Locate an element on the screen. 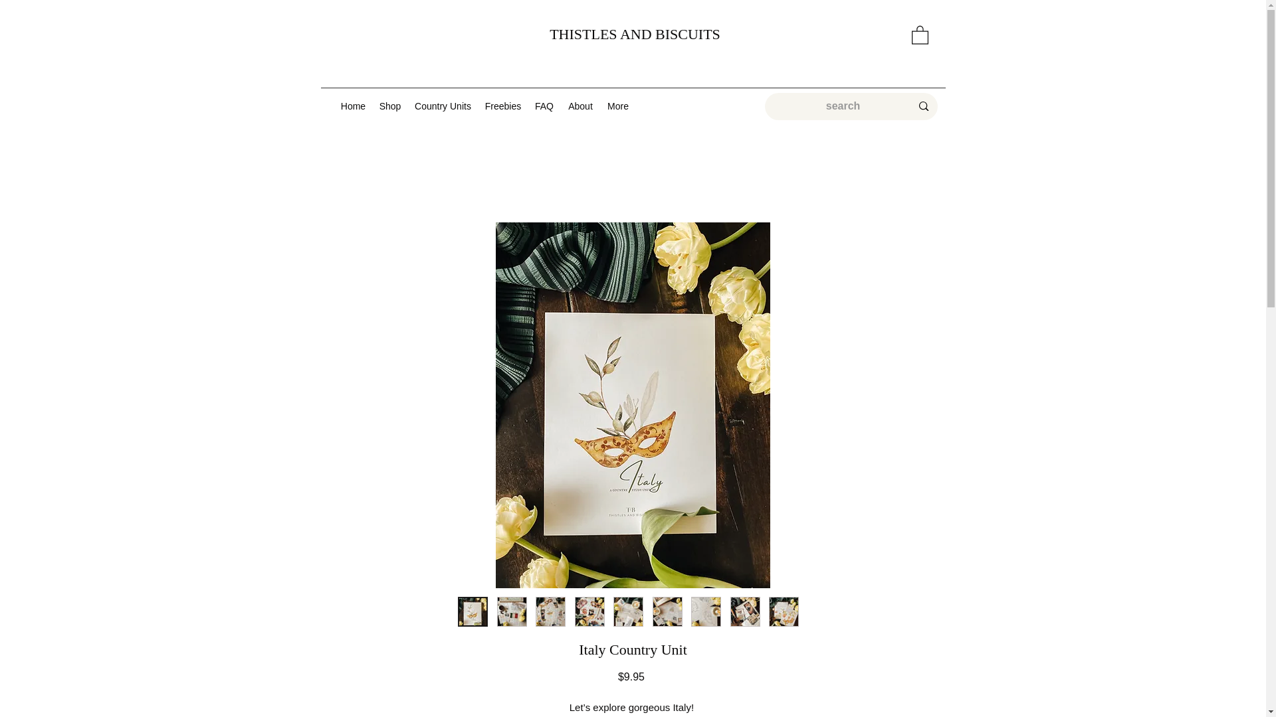 The image size is (1276, 717). THISTLES AND BISCUITS is located at coordinates (635, 33).